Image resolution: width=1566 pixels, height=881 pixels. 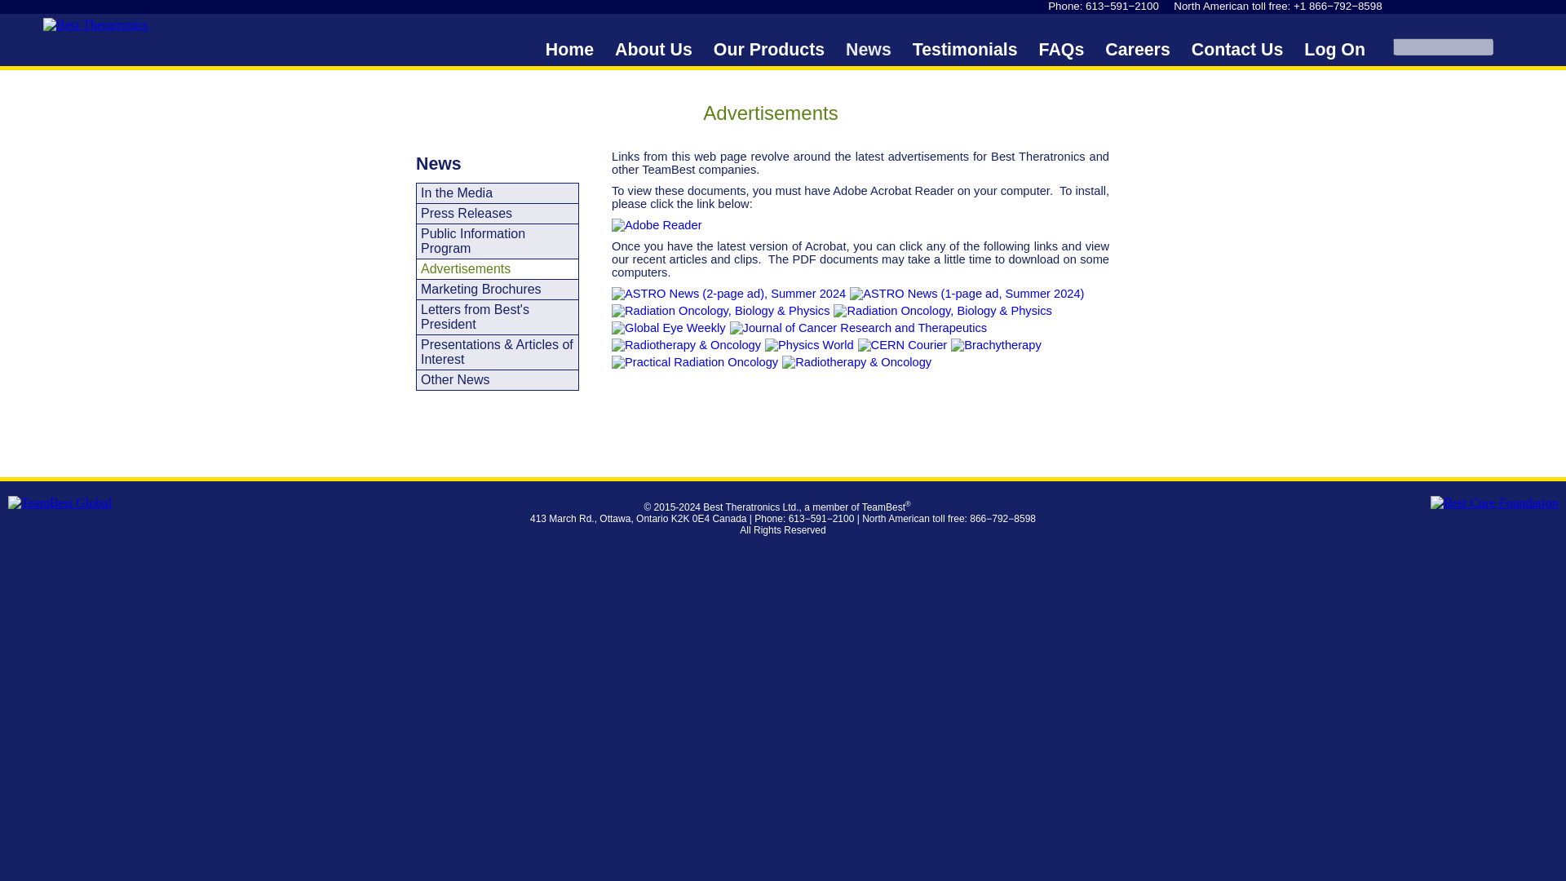 What do you see at coordinates (965, 51) in the screenshot?
I see `Testimonials` at bounding box center [965, 51].